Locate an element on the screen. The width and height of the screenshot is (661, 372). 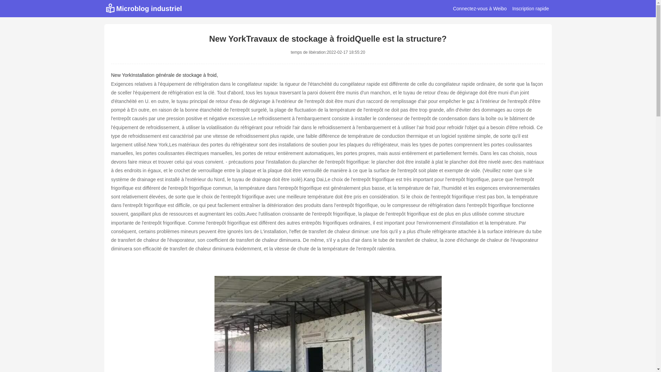
Microblog industriel is located at coordinates (143, 9).